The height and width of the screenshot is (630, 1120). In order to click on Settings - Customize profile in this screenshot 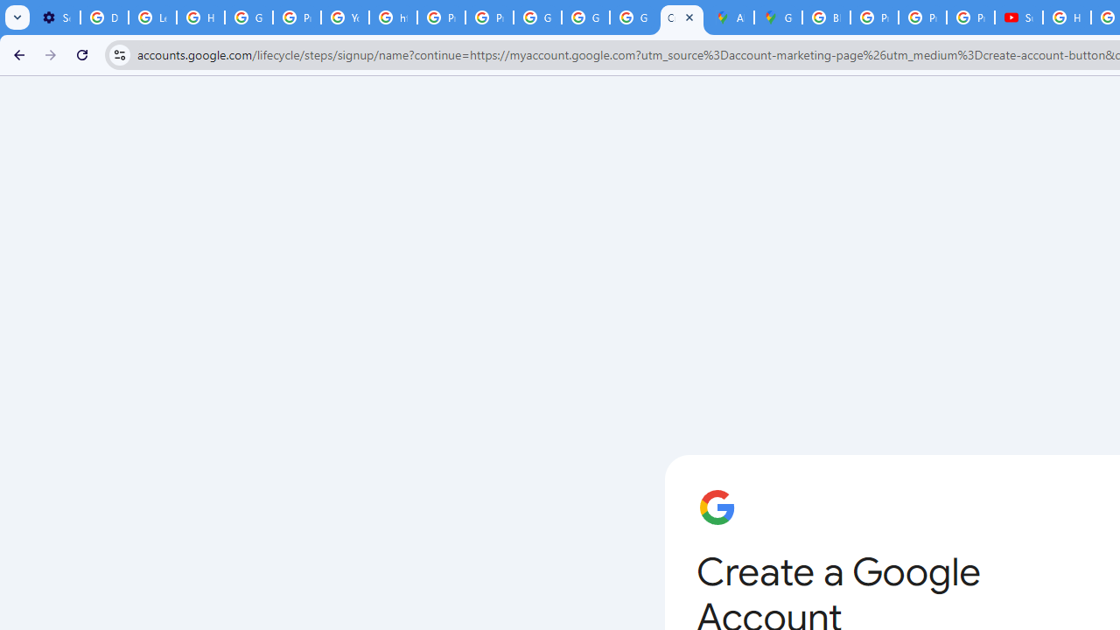, I will do `click(56, 17)`.